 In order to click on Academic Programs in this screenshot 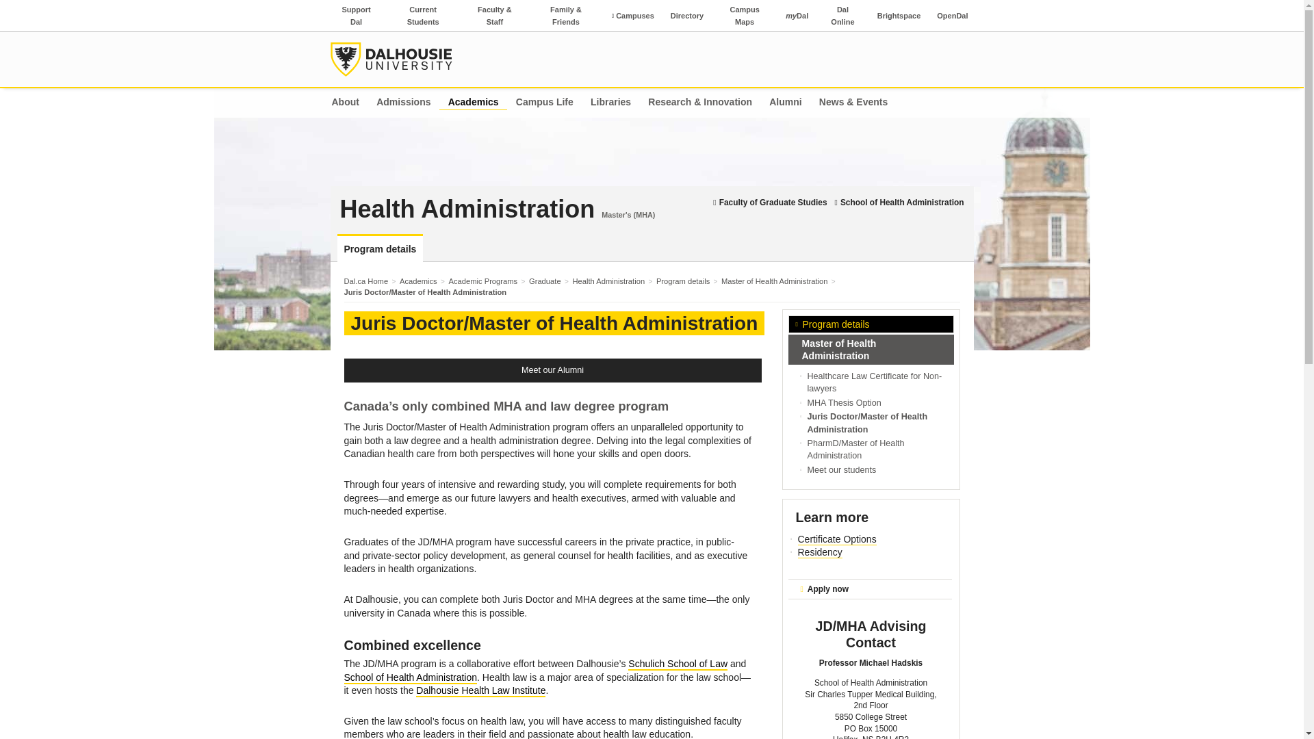, I will do `click(486, 281)`.